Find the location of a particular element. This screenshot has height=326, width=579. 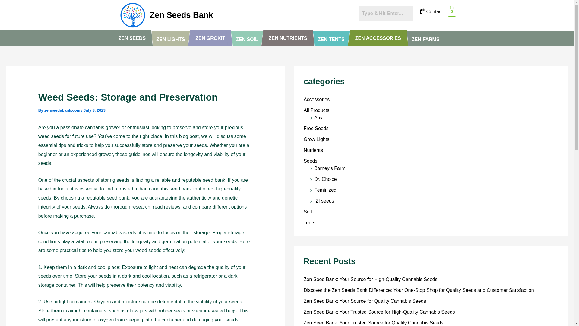

View all posts by zenseedsbank.com is located at coordinates (63, 110).